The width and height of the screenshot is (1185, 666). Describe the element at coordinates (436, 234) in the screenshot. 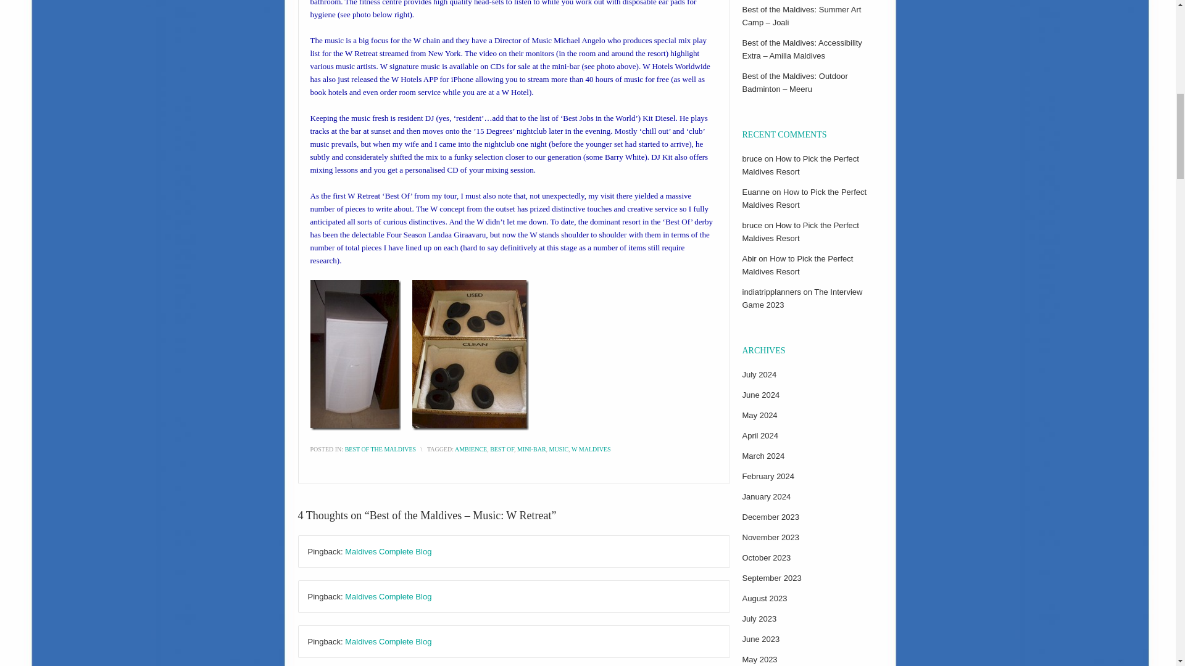

I see `Four Season Landaa Giraavaru` at that location.